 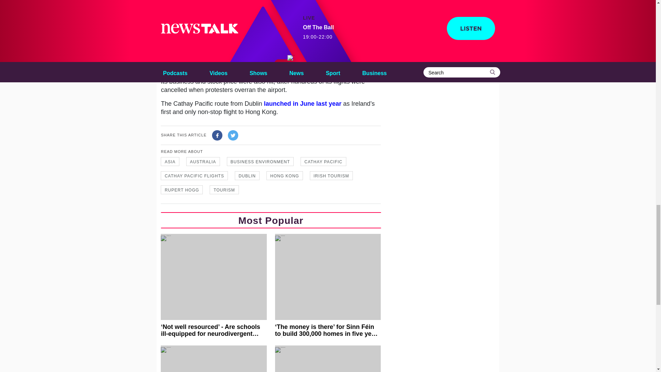 I want to click on  launched in June last year , so click(x=303, y=103).